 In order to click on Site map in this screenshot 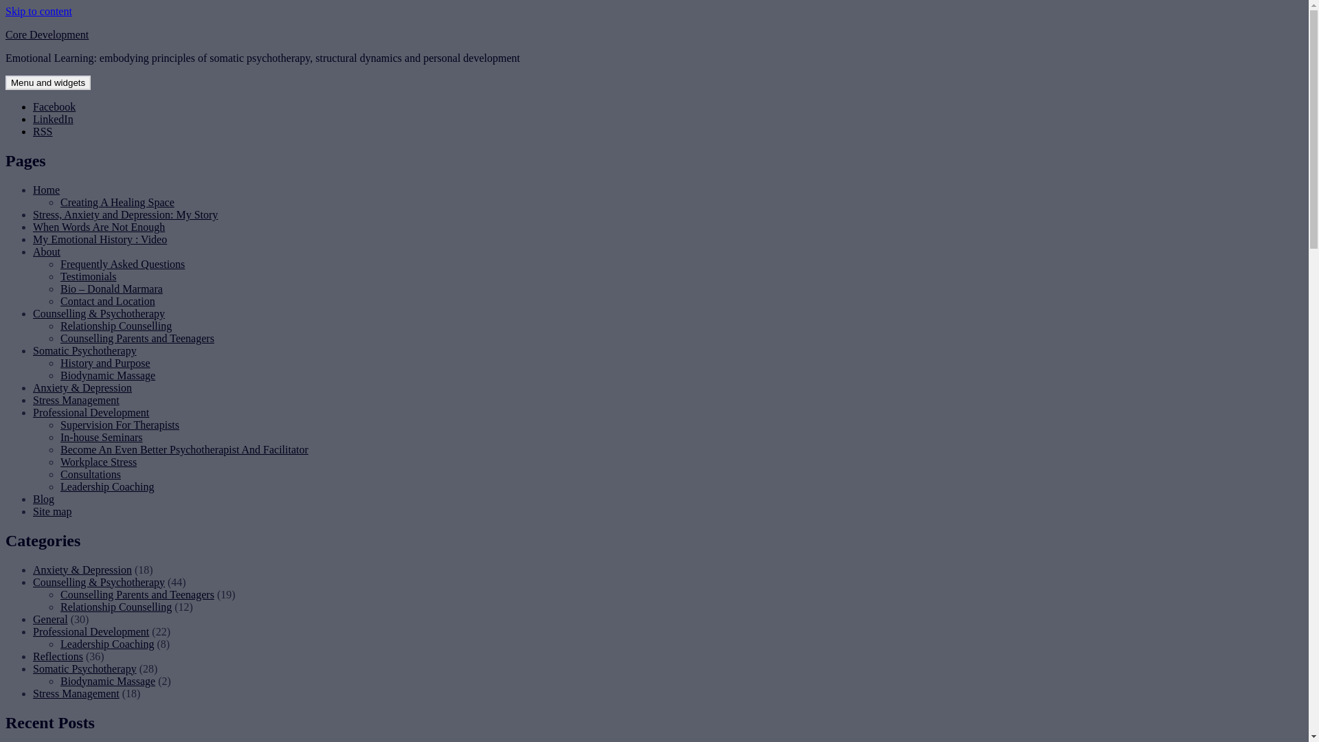, I will do `click(52, 511)`.